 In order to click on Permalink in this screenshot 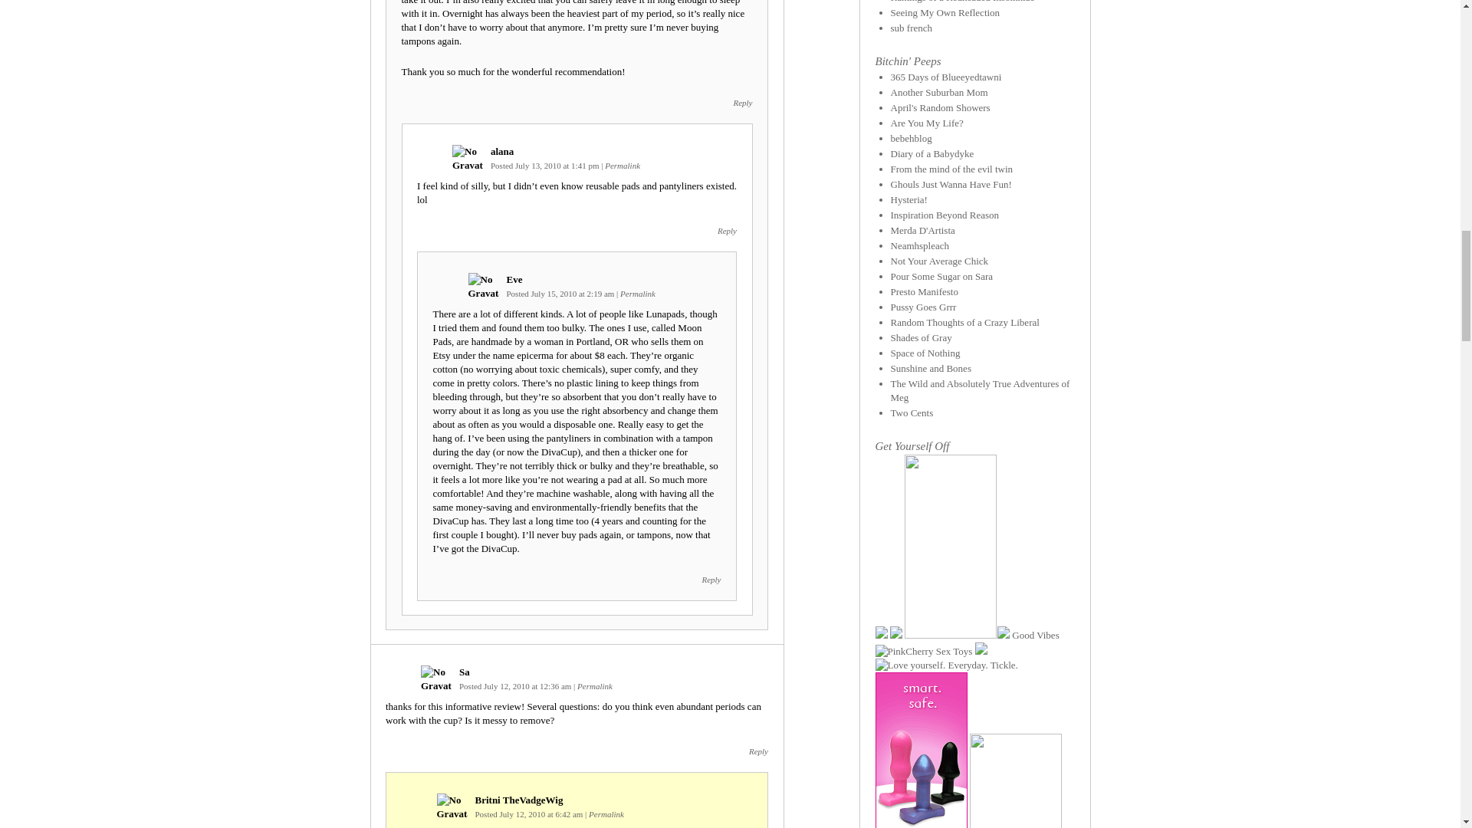, I will do `click(594, 685)`.